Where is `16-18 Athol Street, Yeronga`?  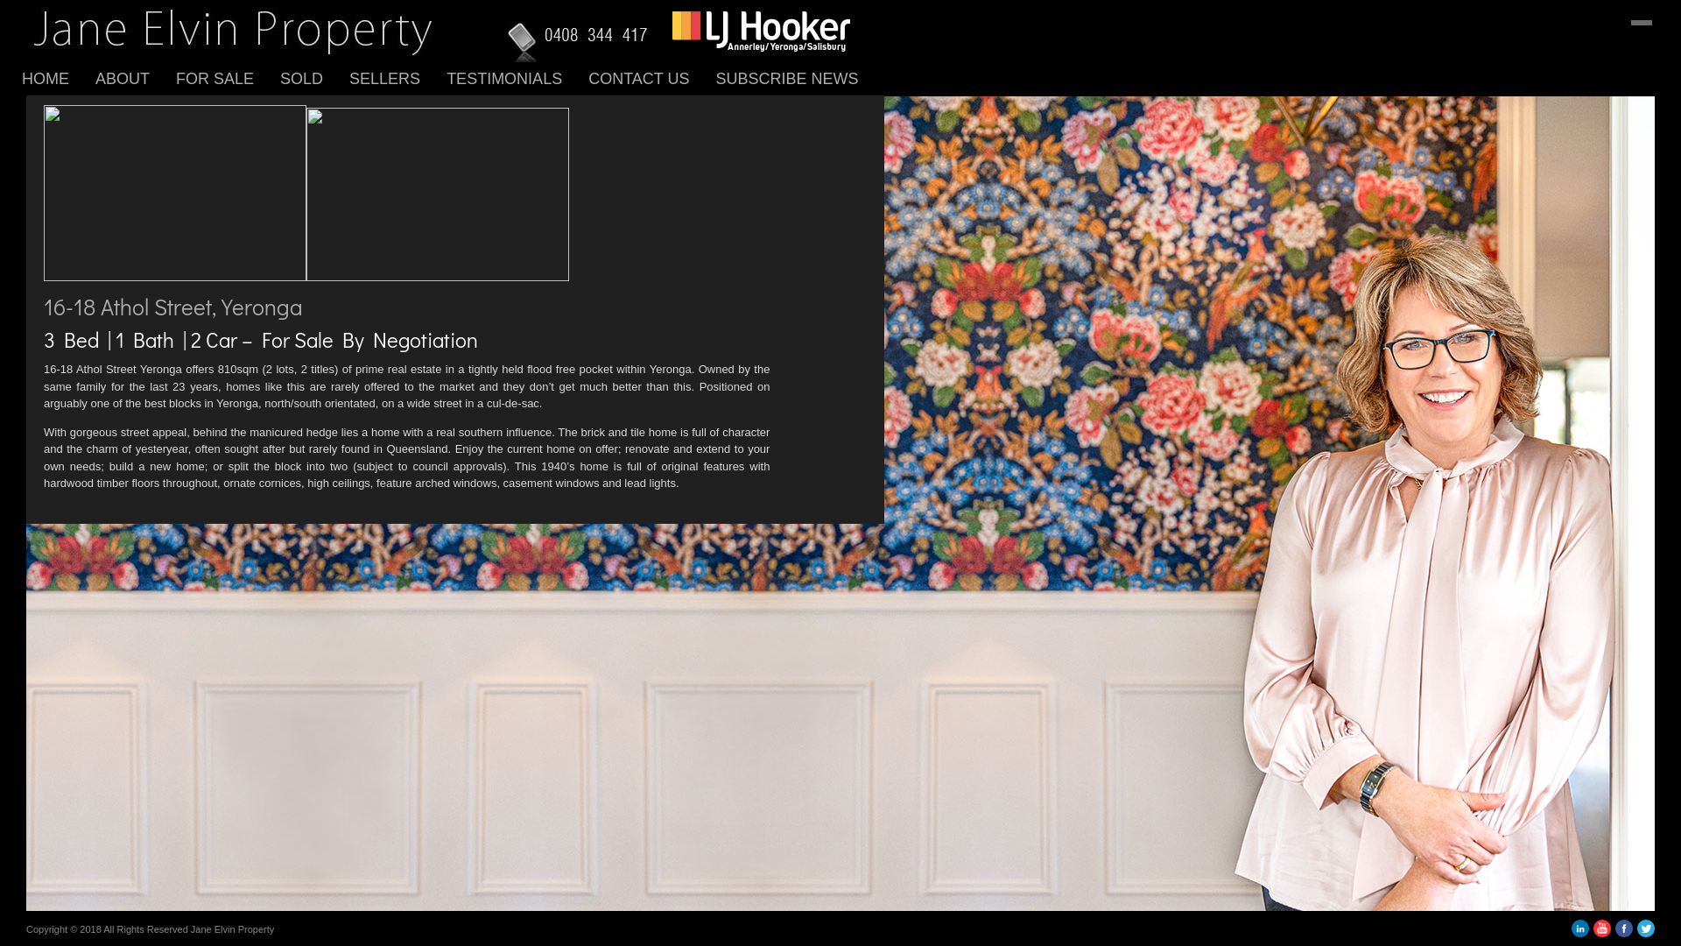 16-18 Athol Street, Yeronga is located at coordinates (173, 306).